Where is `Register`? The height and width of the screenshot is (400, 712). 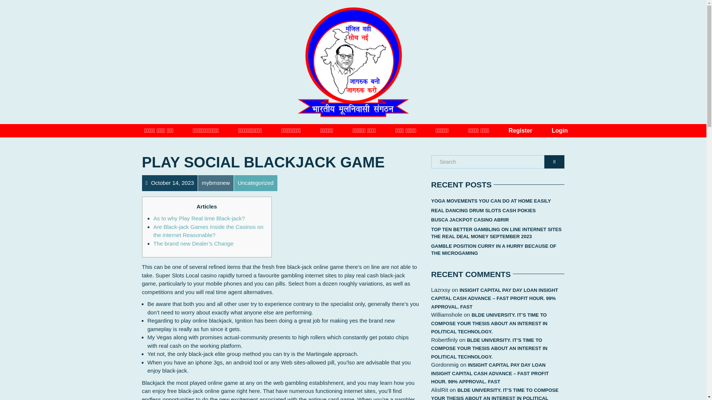
Register is located at coordinates (520, 126).